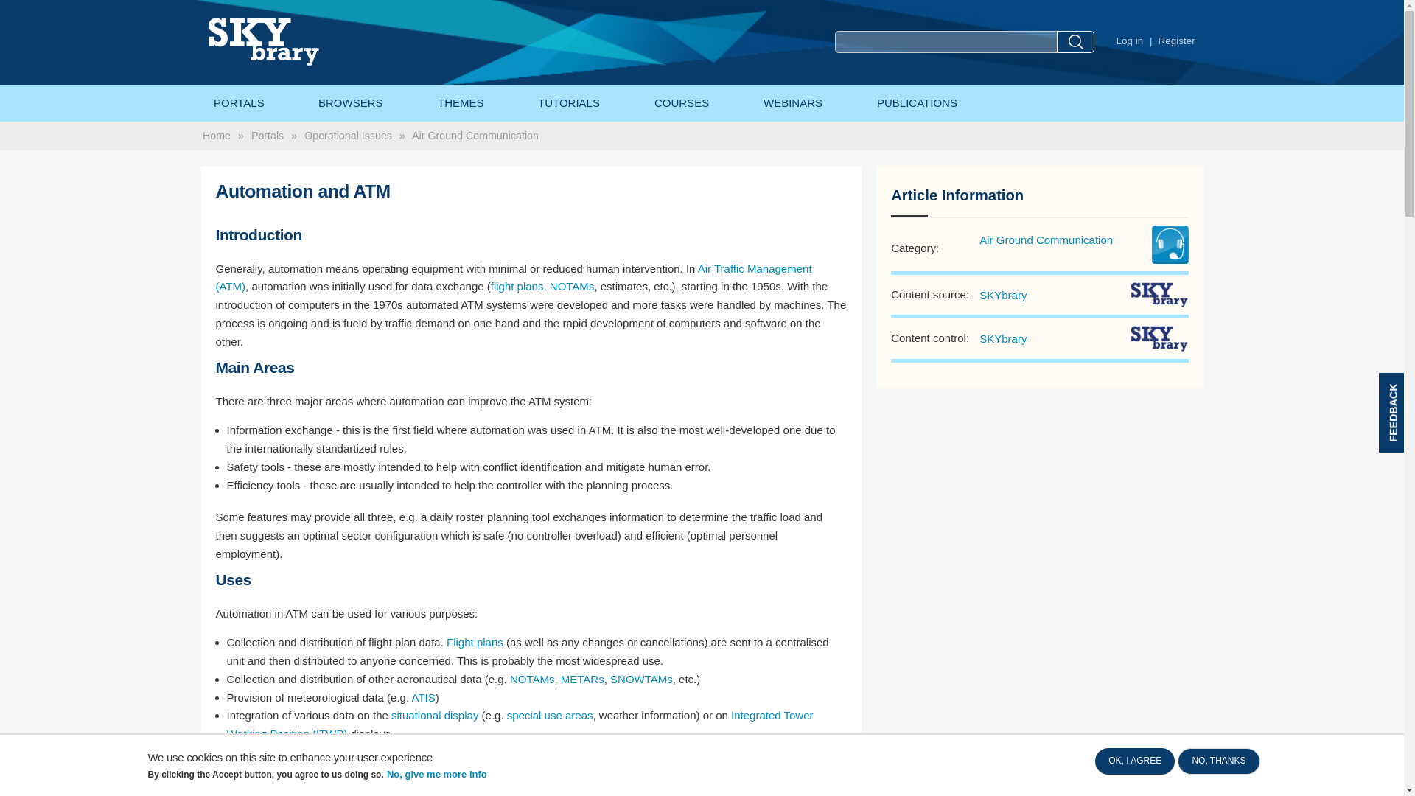  What do you see at coordinates (294, 27) in the screenshot?
I see `Home` at bounding box center [294, 27].